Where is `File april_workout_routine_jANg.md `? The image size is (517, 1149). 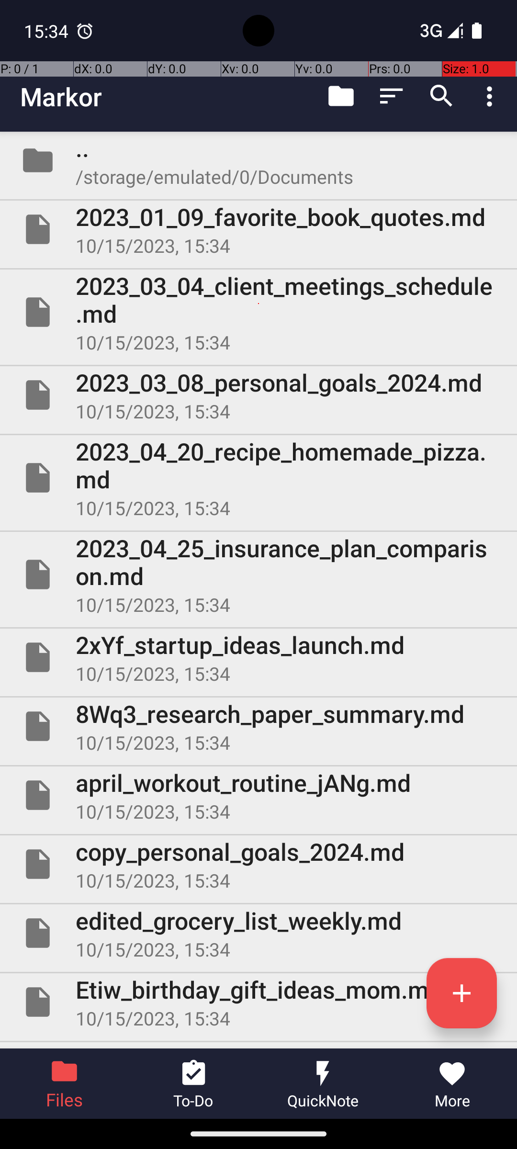
File april_workout_routine_jANg.md  is located at coordinates (258, 795).